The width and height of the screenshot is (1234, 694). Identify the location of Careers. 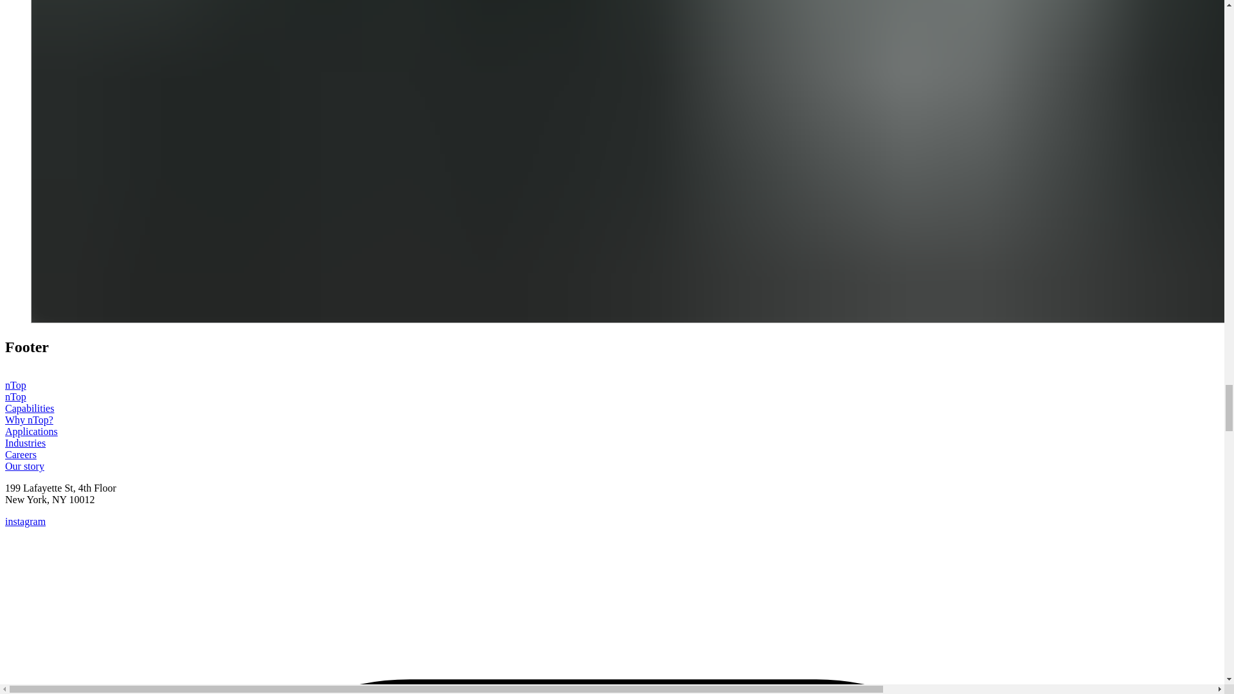
(21, 454).